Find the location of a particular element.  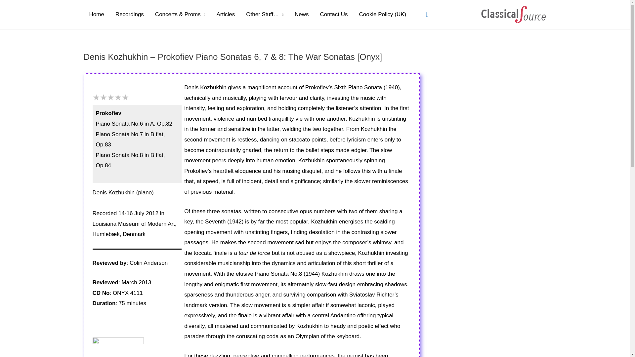

Articles is located at coordinates (226, 15).